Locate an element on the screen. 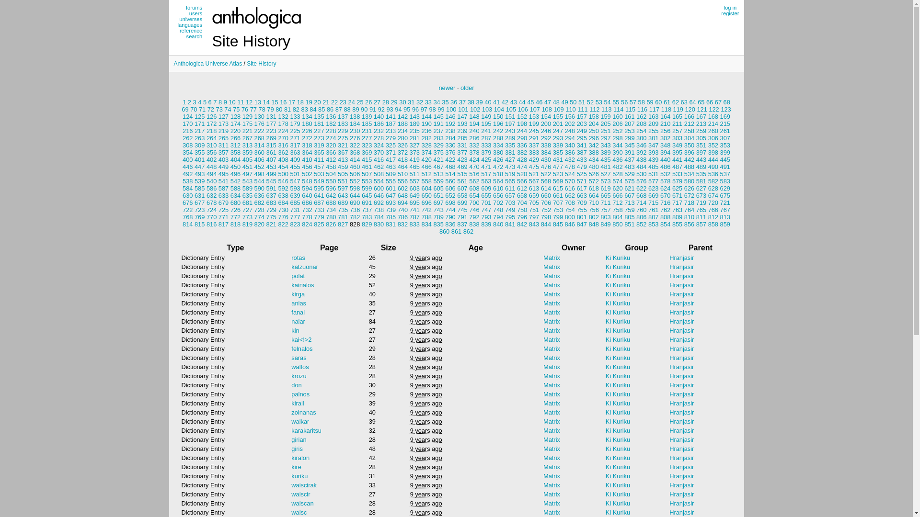 Image resolution: width=920 pixels, height=517 pixels. nalar is located at coordinates (298, 322).